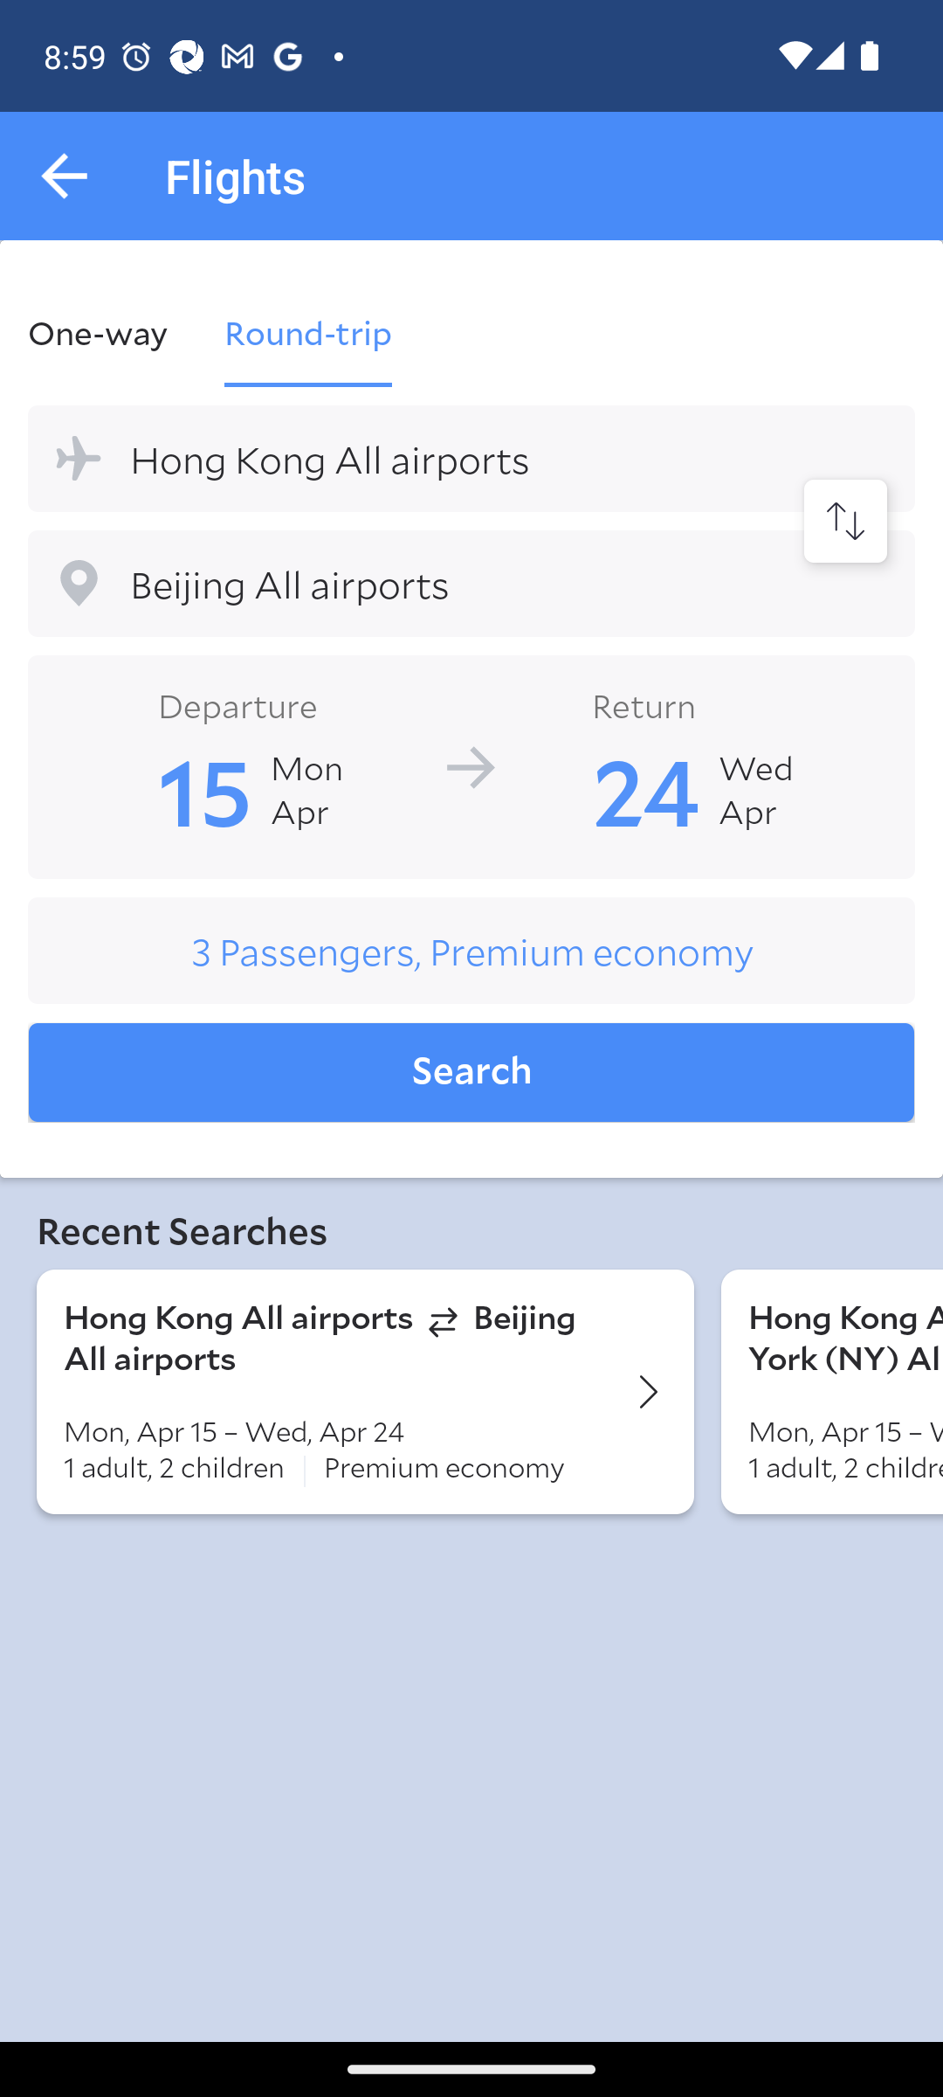  Describe the element at coordinates (471, 1073) in the screenshot. I see `Search  Search` at that location.